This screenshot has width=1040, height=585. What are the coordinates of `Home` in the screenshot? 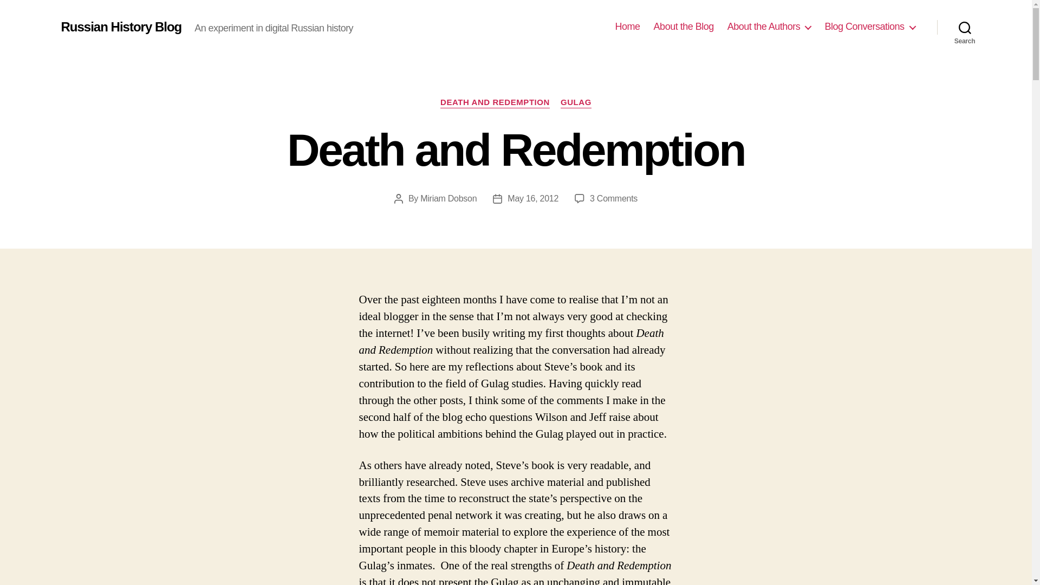 It's located at (628, 27).